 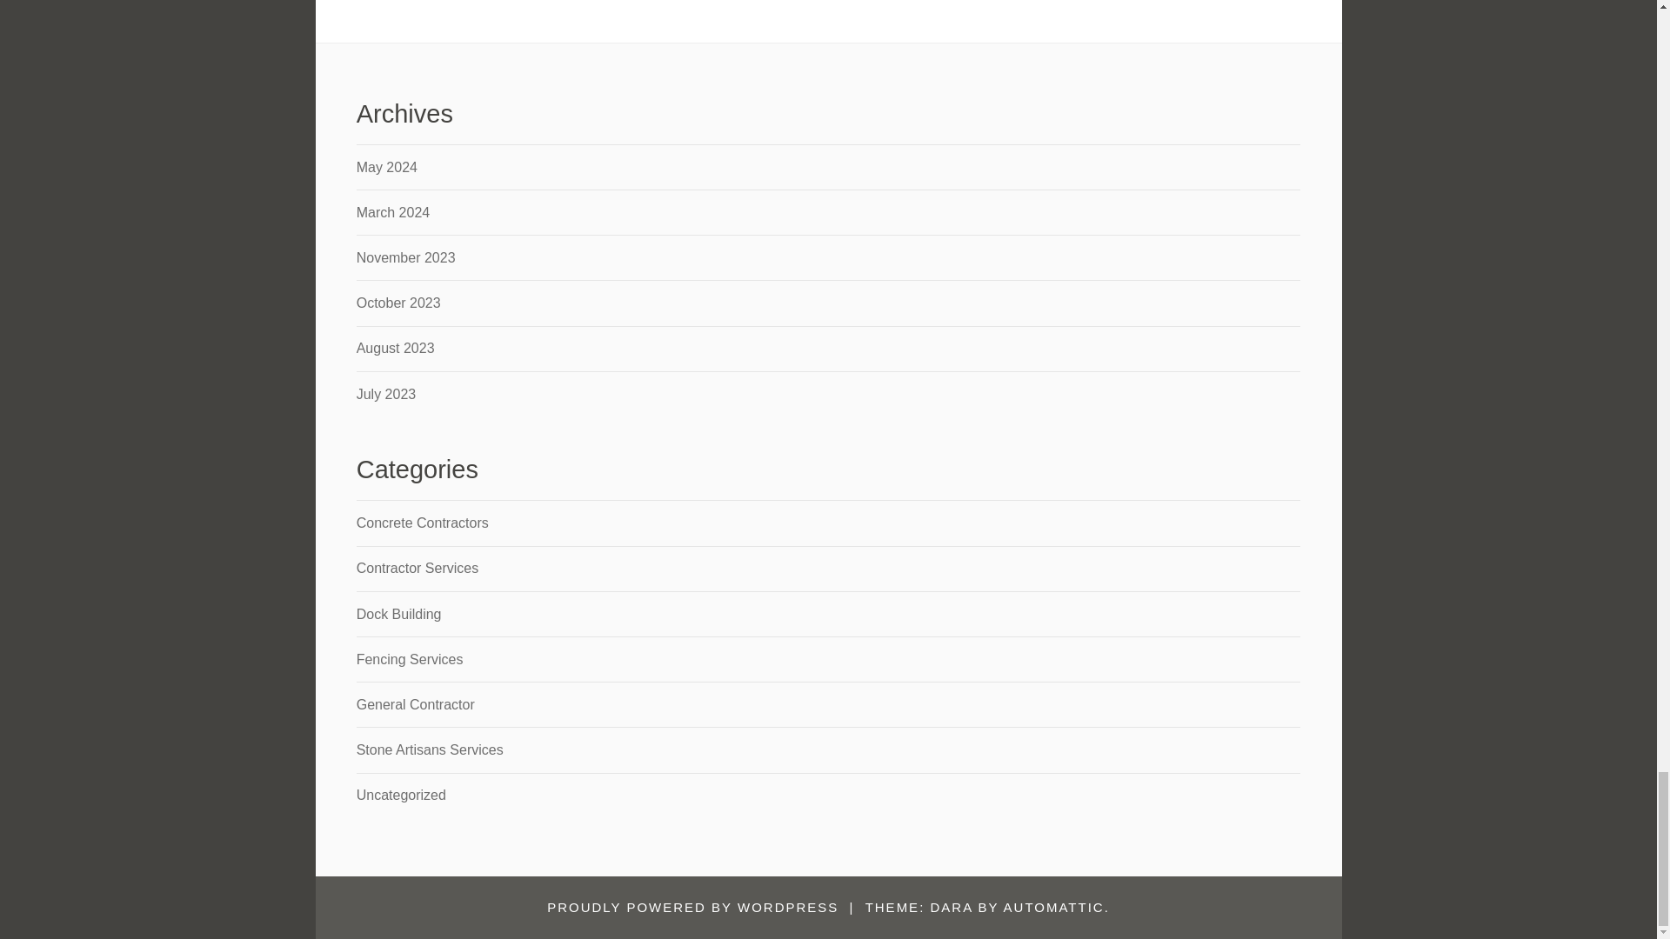 What do you see at coordinates (692, 906) in the screenshot?
I see `PROUDLY POWERED BY WORDPRESS` at bounding box center [692, 906].